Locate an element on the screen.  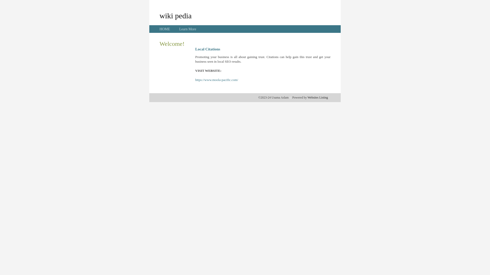
wiki pedia is located at coordinates (176, 16).